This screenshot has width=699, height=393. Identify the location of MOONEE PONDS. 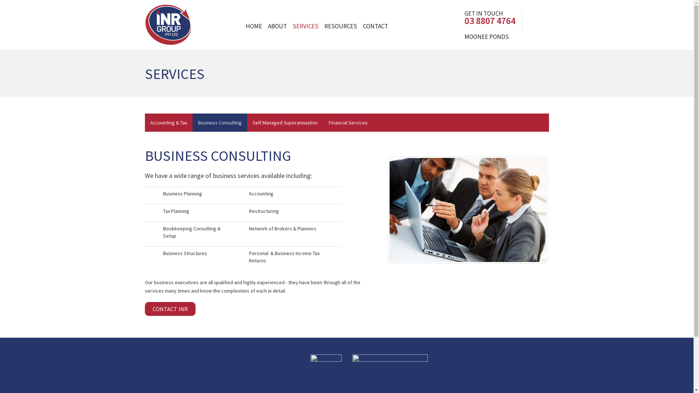
(487, 37).